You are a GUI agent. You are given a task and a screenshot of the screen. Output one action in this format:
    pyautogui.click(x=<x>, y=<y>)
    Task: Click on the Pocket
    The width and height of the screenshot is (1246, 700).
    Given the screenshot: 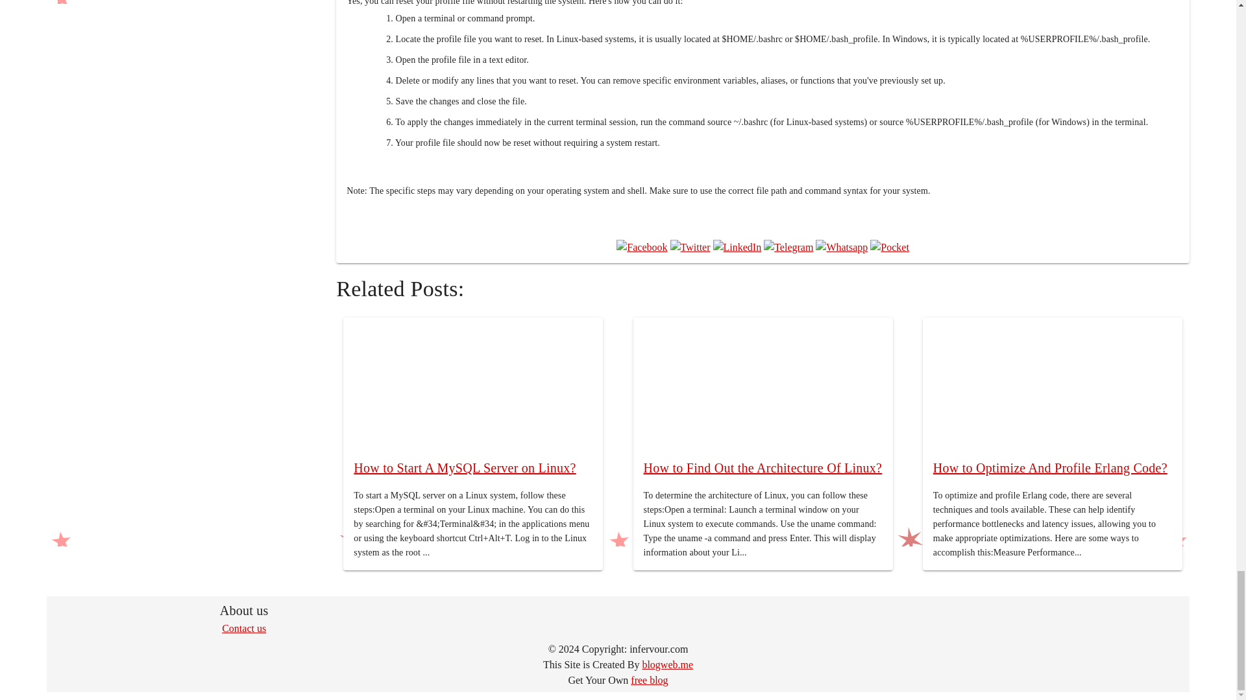 What is the action you would take?
    pyautogui.click(x=889, y=248)
    